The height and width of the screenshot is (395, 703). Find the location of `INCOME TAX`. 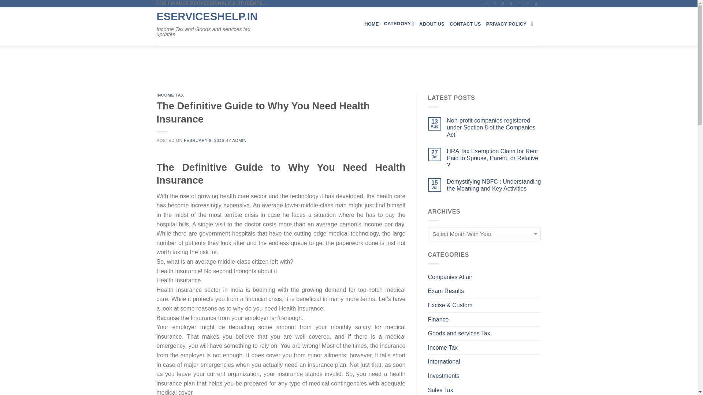

INCOME TAX is located at coordinates (171, 95).